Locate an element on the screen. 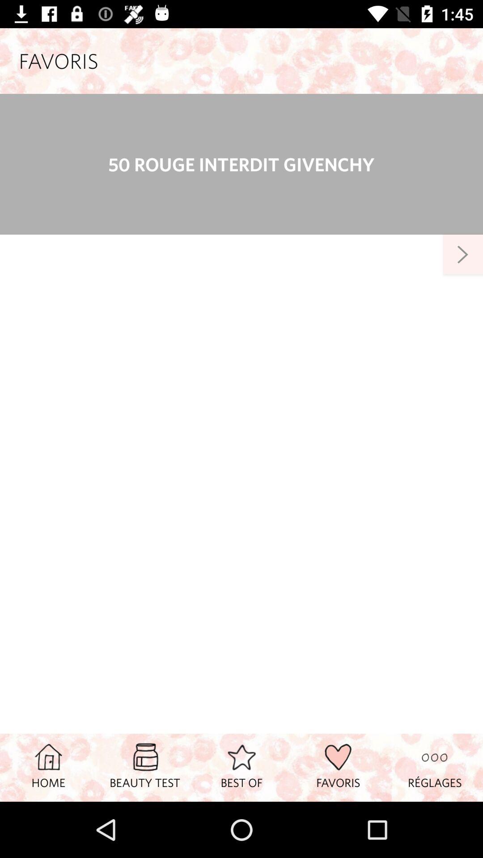  turn on the icon next to the favoris icon is located at coordinates (435, 767).